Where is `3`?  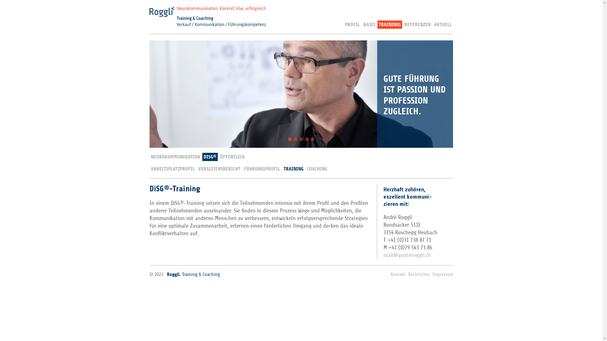 3 is located at coordinates (301, 139).